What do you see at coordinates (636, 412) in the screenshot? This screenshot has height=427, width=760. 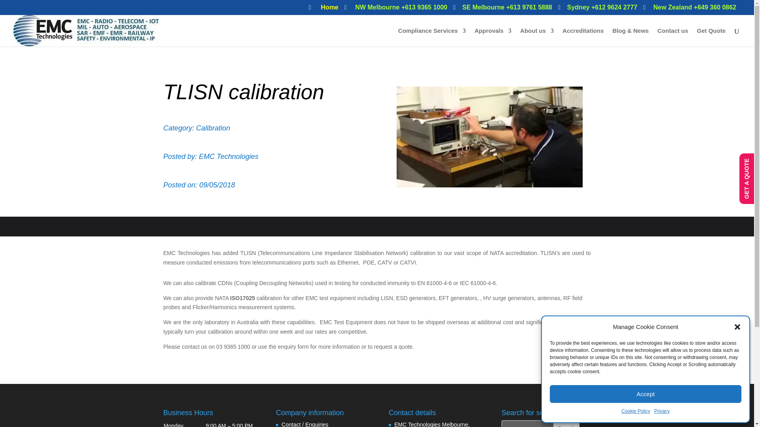 I see `Cookie Policy` at bounding box center [636, 412].